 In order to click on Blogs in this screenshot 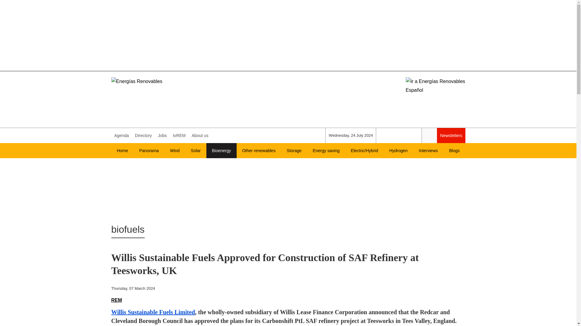, I will do `click(455, 150)`.